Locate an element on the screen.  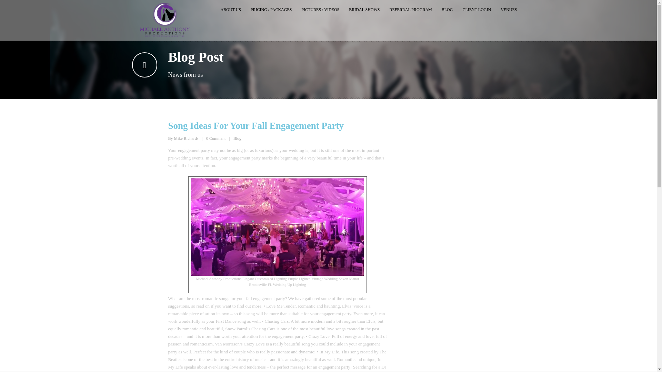
BRIDAL SHOWS is located at coordinates (364, 9).